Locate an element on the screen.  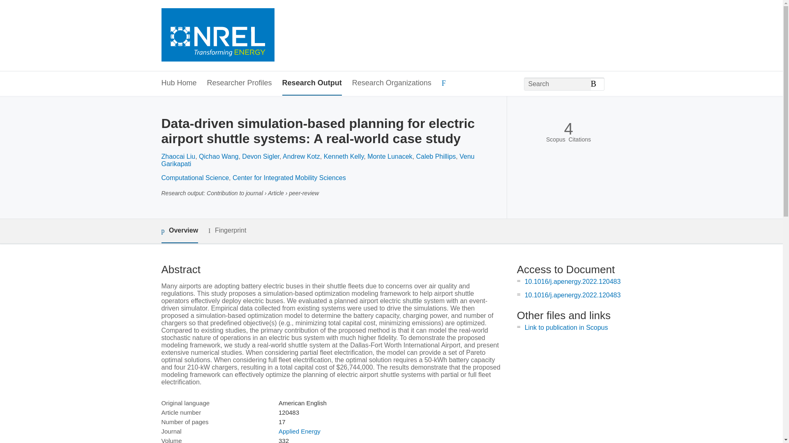
Research Output is located at coordinates (312, 83).